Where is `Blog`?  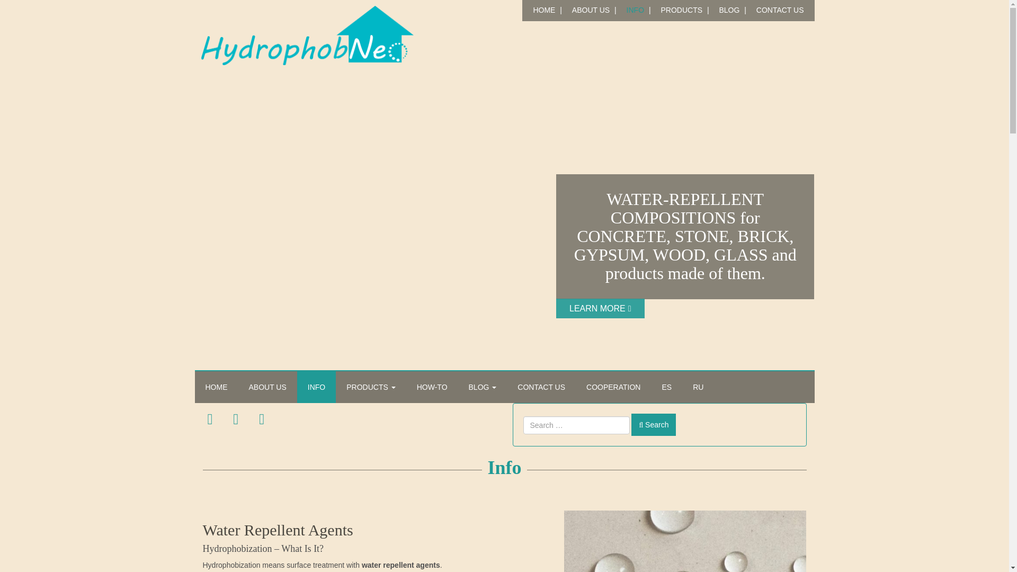 Blog is located at coordinates (483, 387).